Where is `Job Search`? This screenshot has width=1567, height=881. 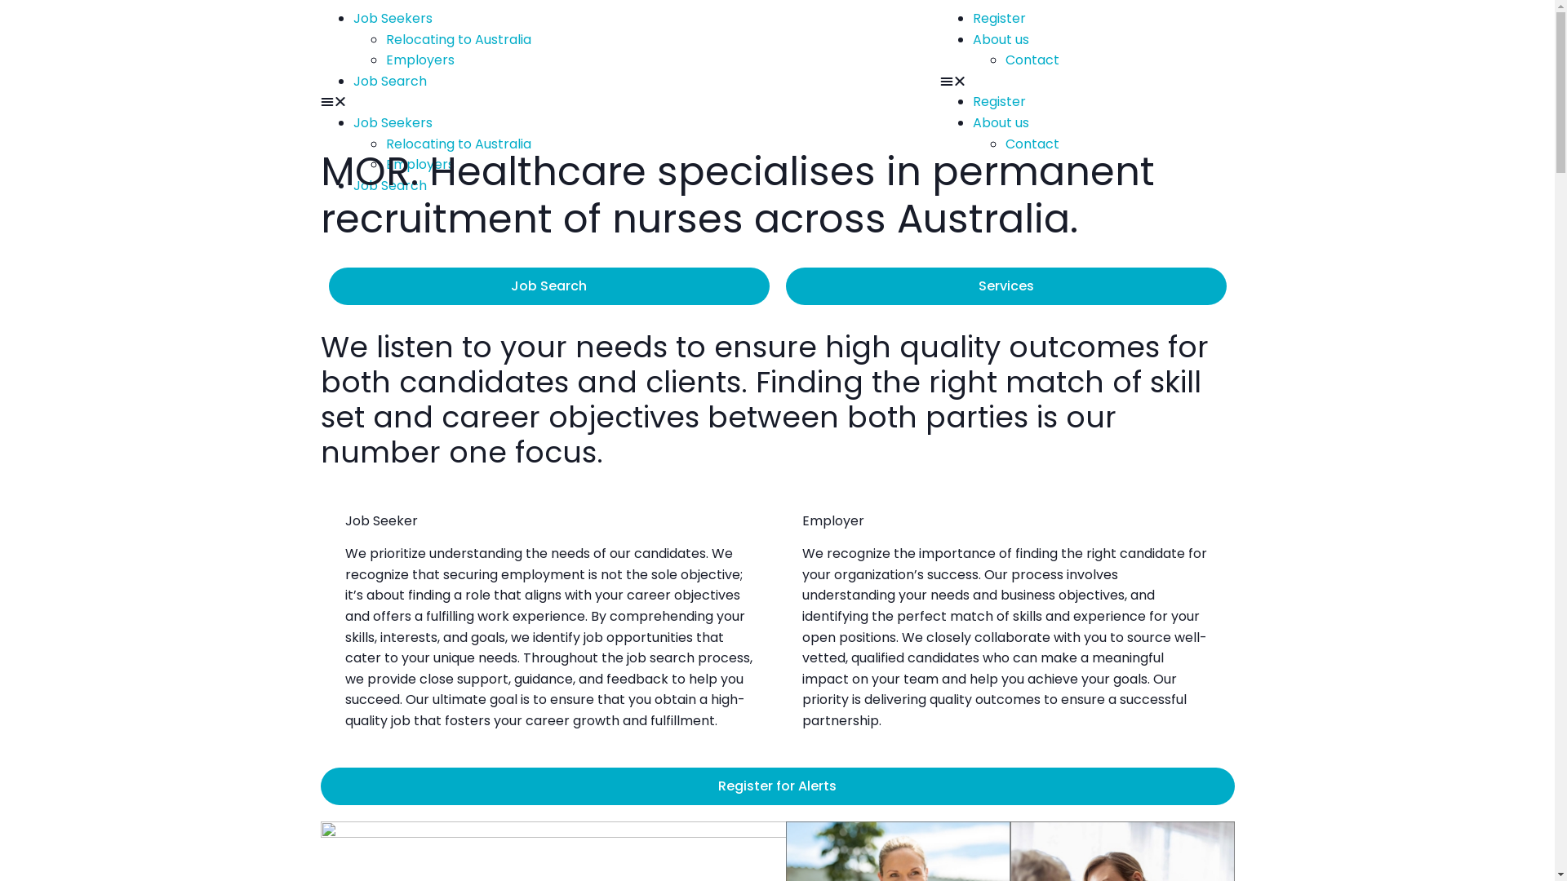
Job Search is located at coordinates (548, 286).